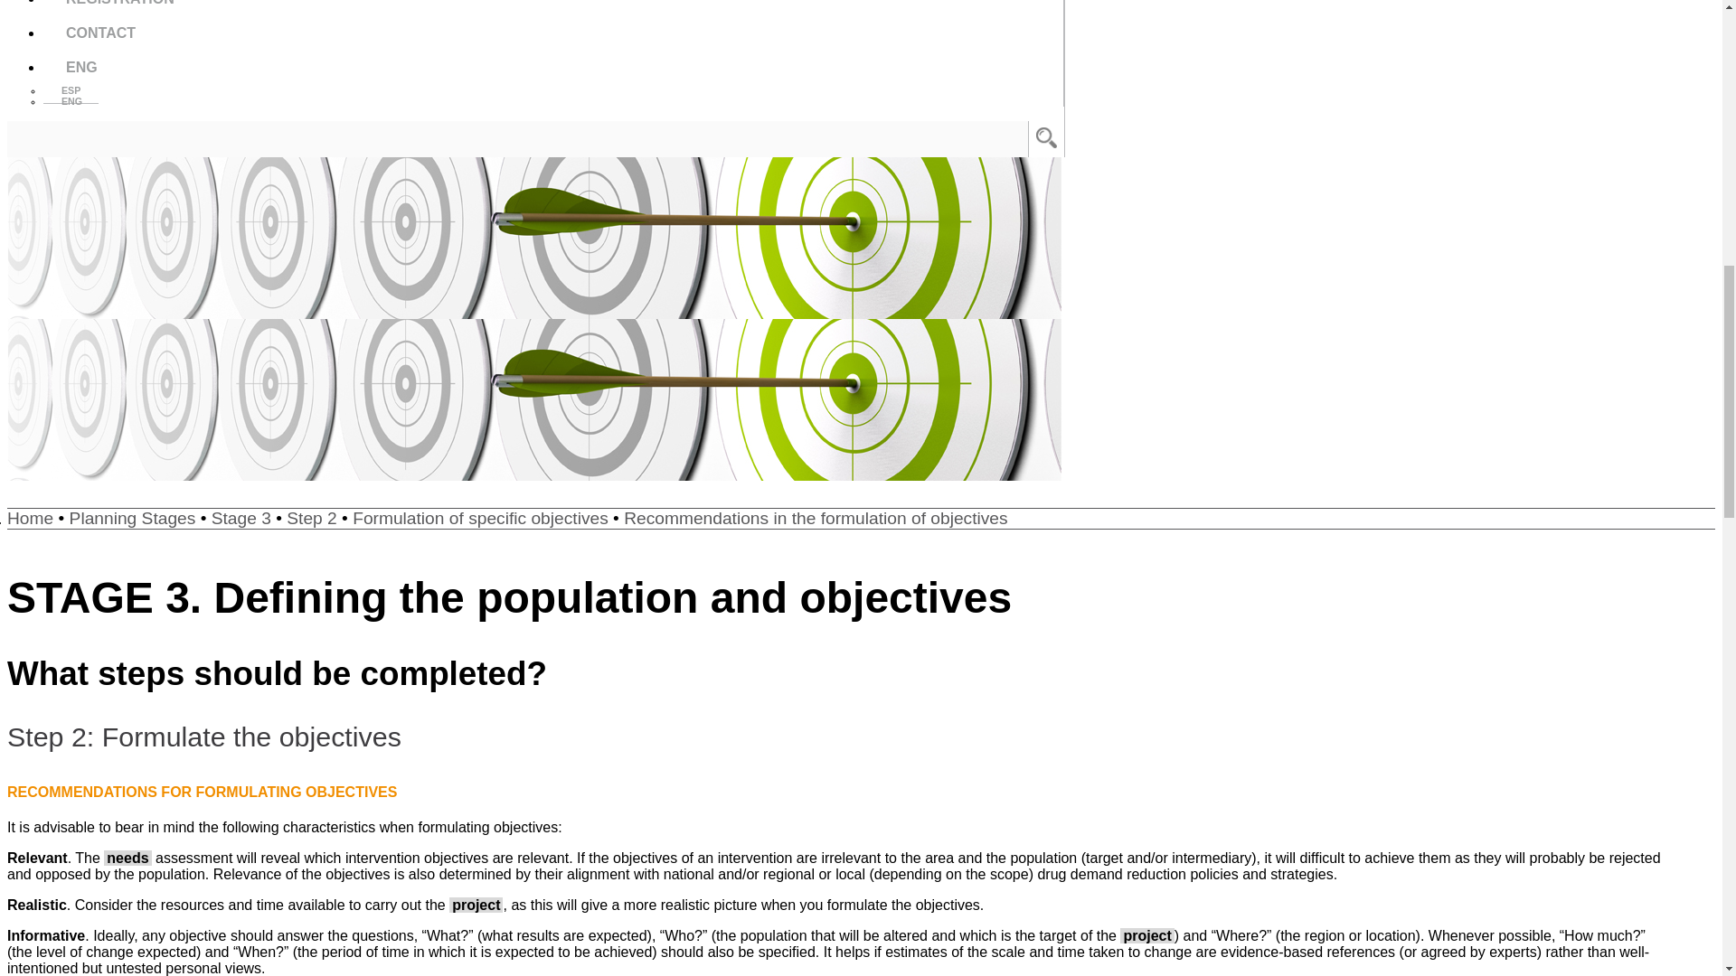 The width and height of the screenshot is (1736, 976). What do you see at coordinates (553, 8) in the screenshot?
I see `REGISTRATION` at bounding box center [553, 8].